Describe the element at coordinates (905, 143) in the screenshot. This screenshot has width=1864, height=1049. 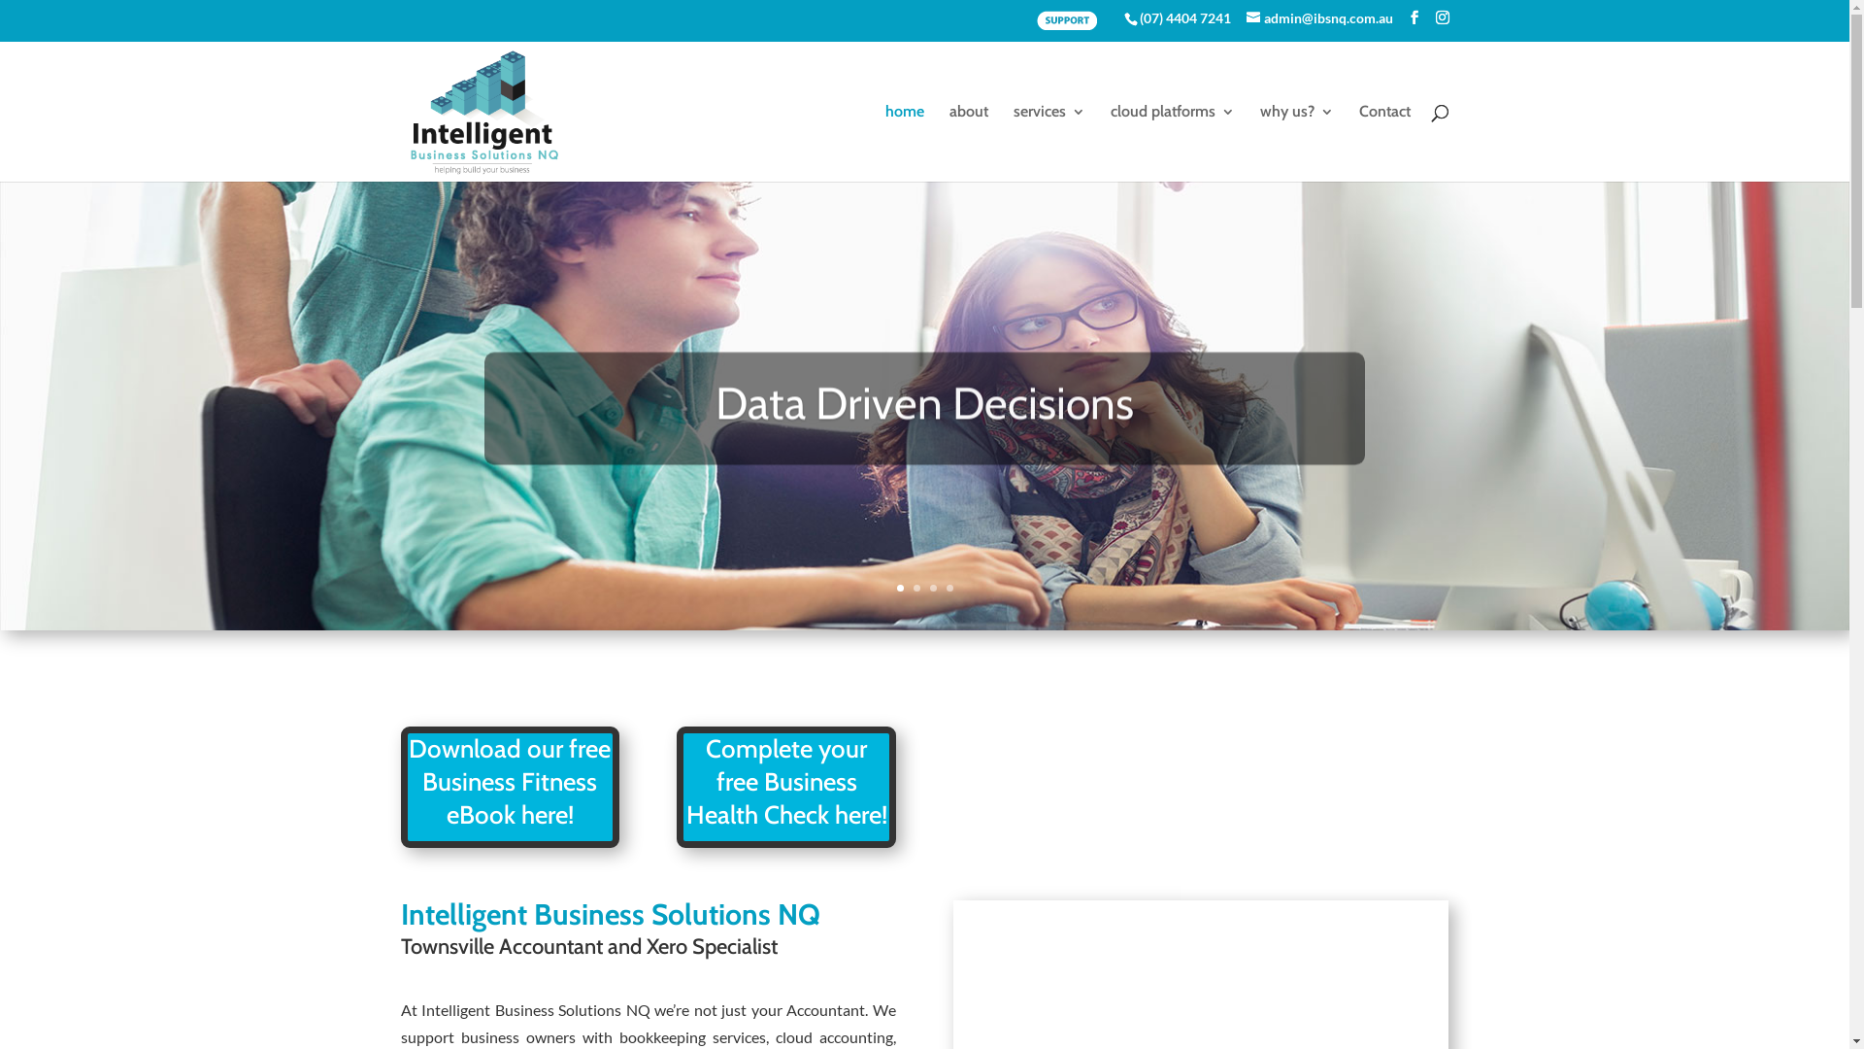
I see `home` at that location.